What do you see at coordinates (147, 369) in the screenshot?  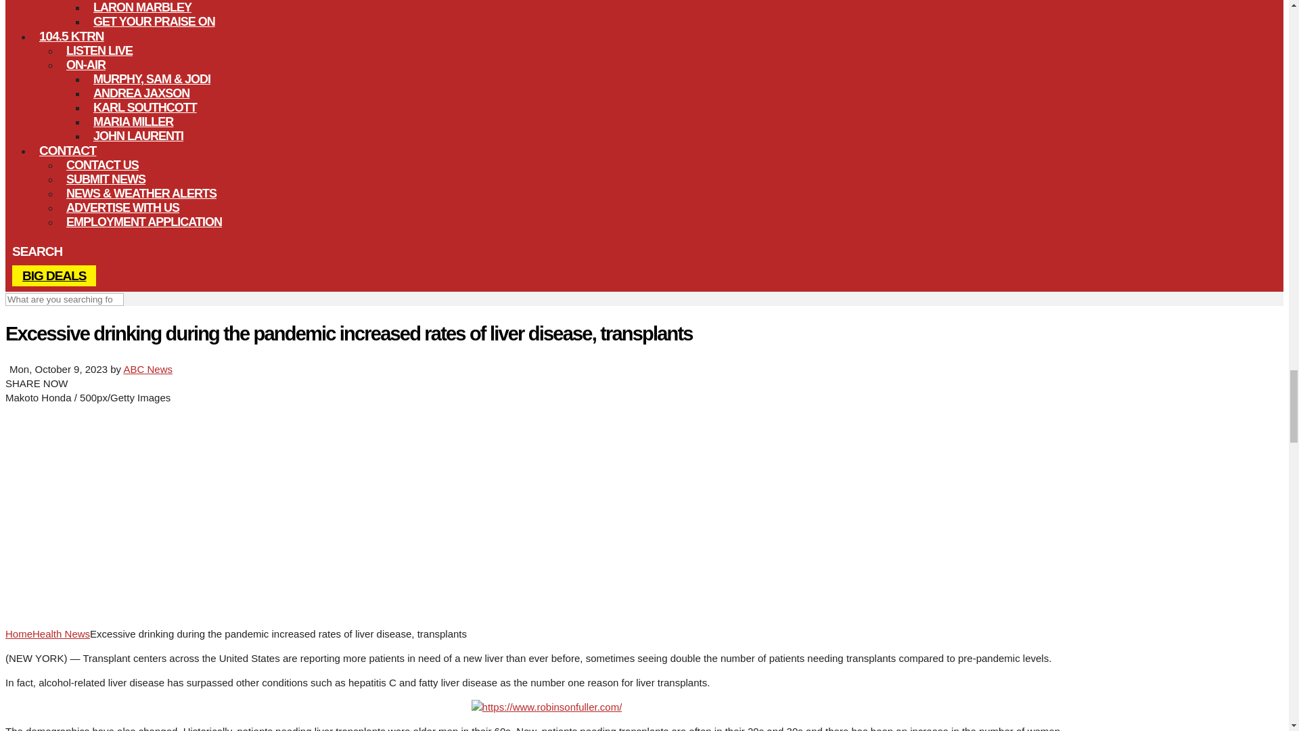 I see `Posts by ABC News` at bounding box center [147, 369].